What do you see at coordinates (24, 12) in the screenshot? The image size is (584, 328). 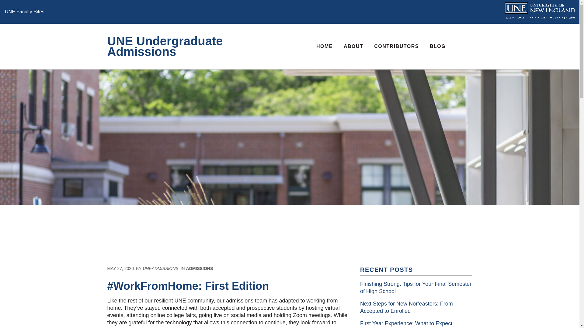 I see `Back to UNE Faculty Sites` at bounding box center [24, 12].